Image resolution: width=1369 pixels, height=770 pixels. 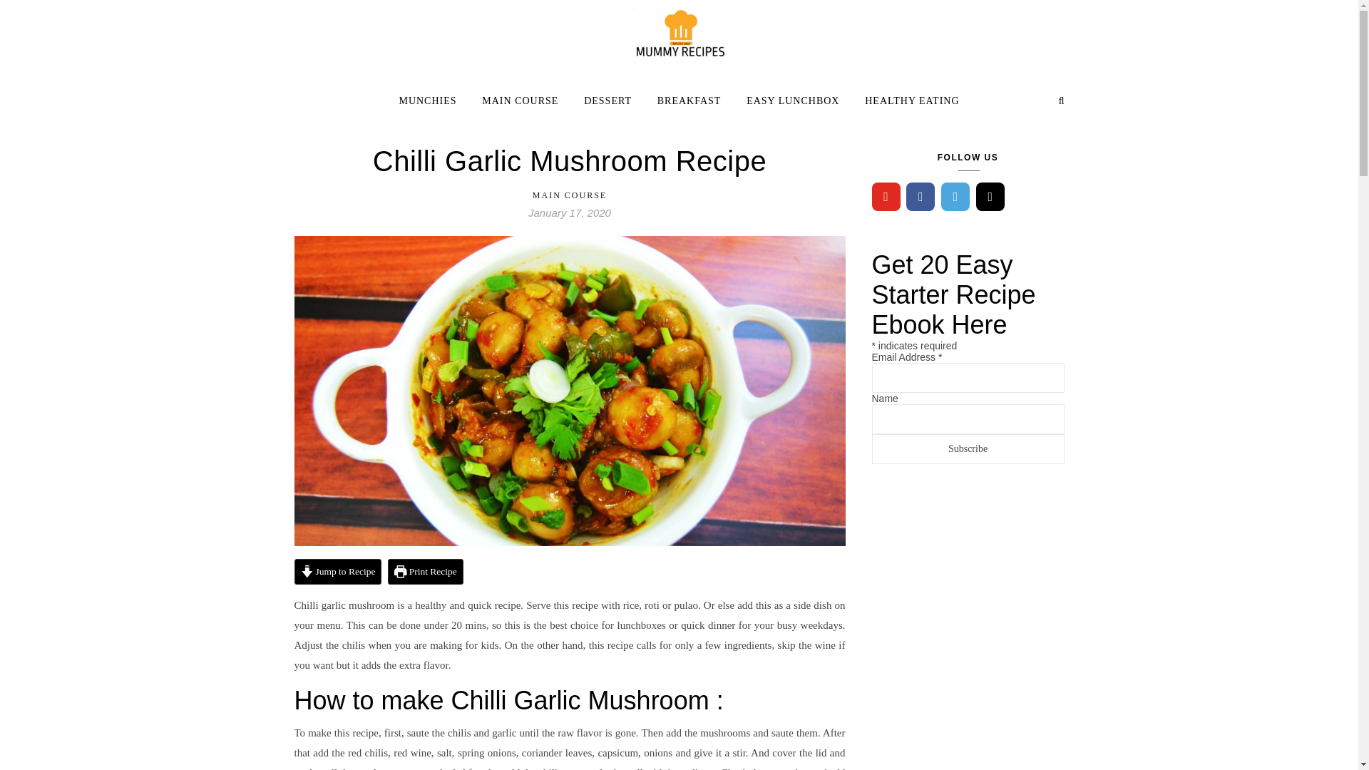 What do you see at coordinates (967, 449) in the screenshot?
I see `Subscribe` at bounding box center [967, 449].